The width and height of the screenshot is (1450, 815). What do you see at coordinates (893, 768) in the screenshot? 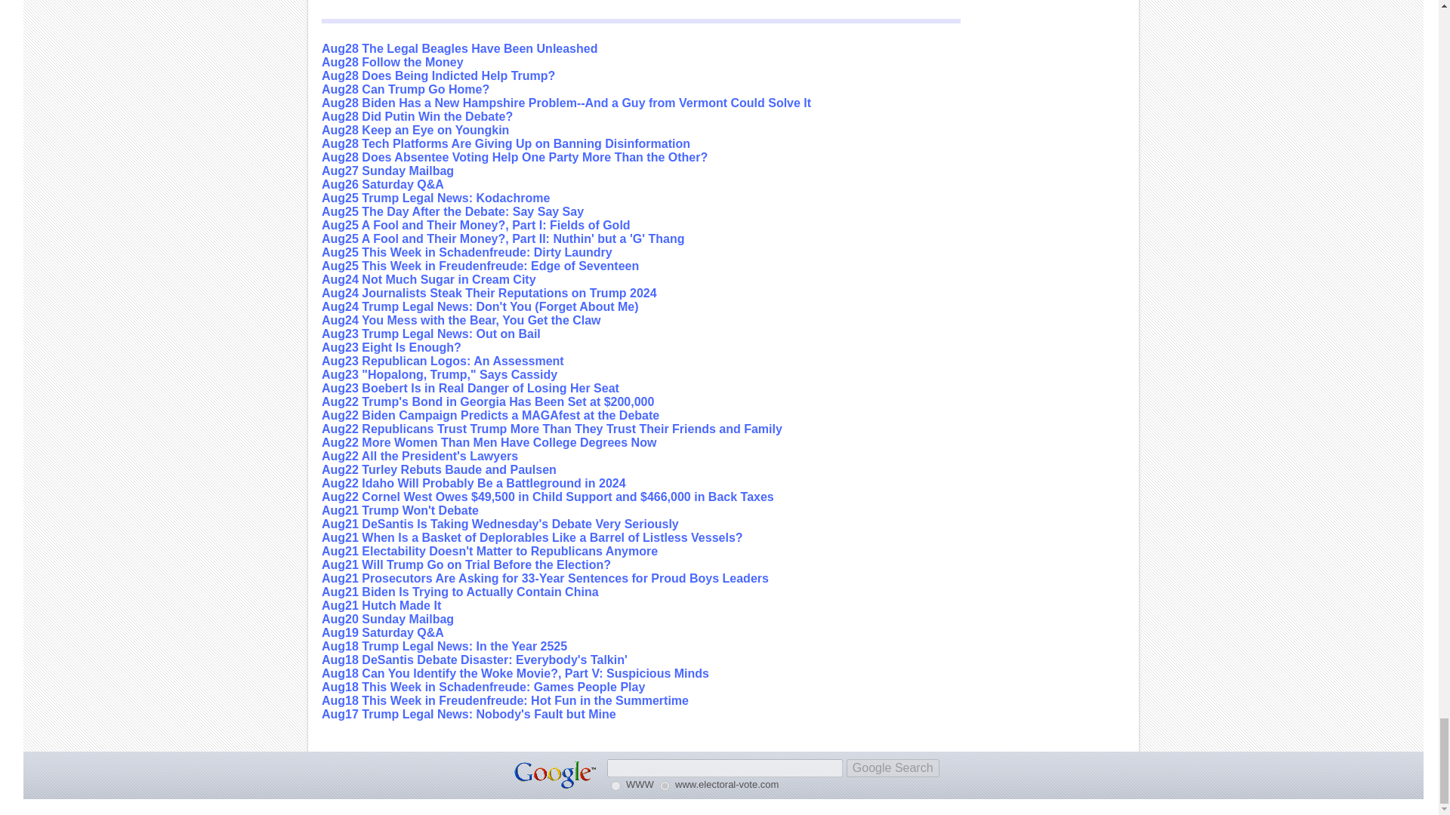
I see `Google Search` at bounding box center [893, 768].